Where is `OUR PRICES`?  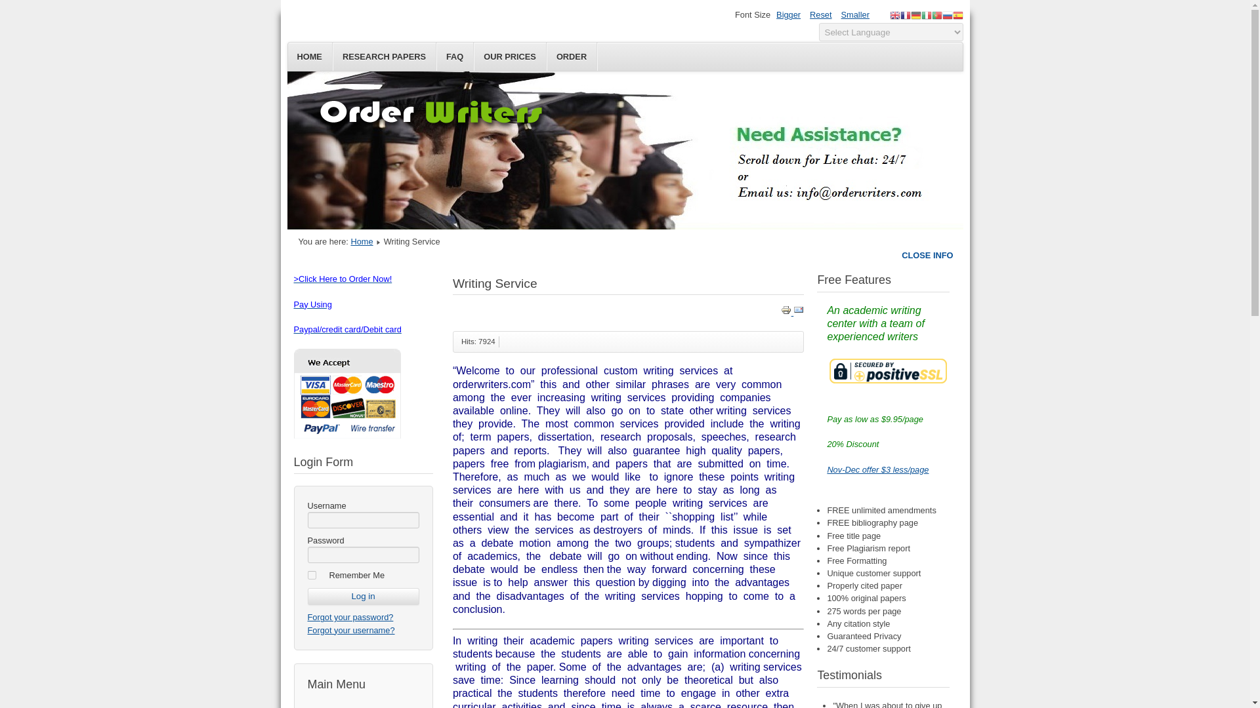 OUR PRICES is located at coordinates (510, 56).